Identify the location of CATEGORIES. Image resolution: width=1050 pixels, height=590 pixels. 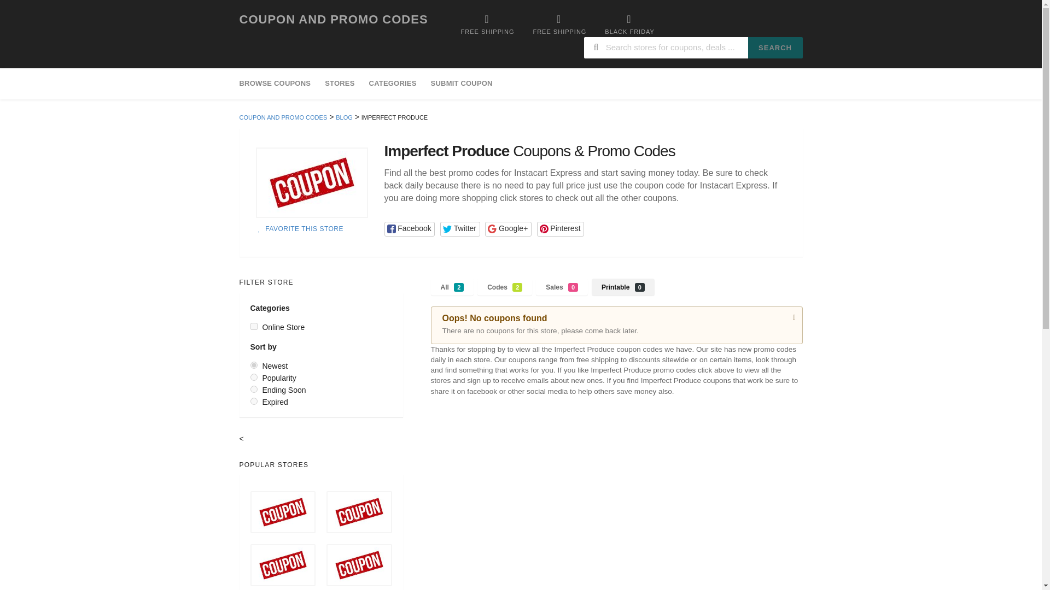
(462, 84).